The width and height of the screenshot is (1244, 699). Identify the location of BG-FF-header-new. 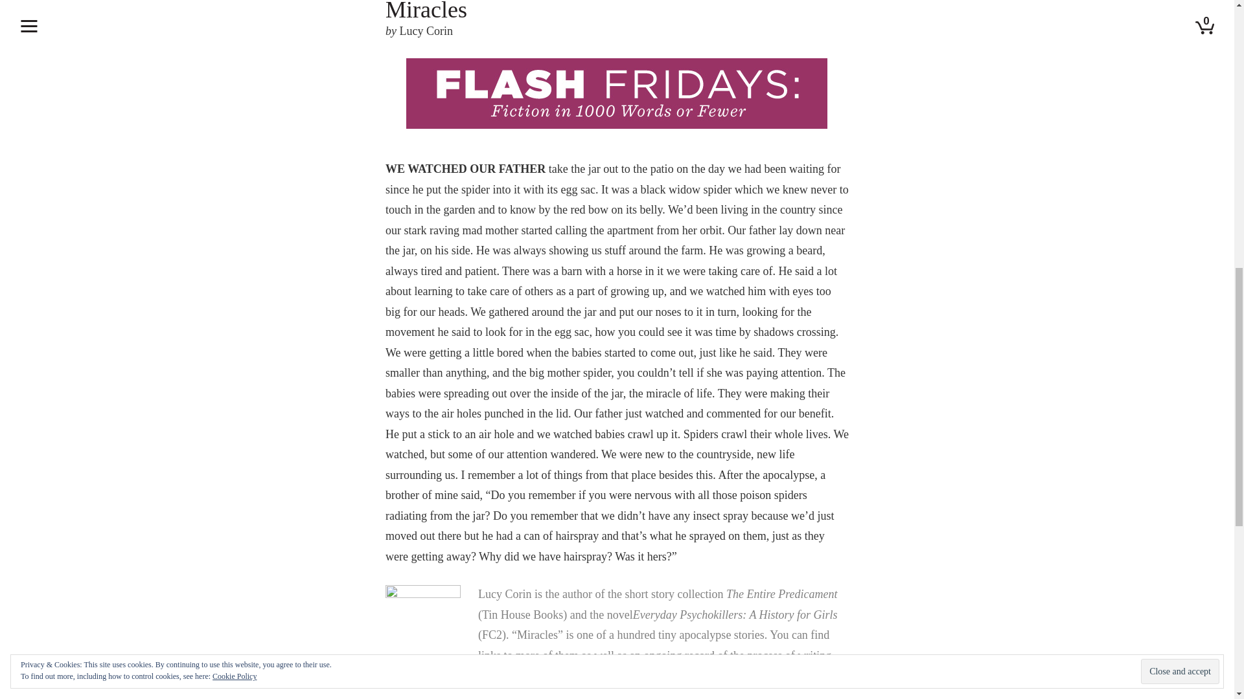
(617, 100).